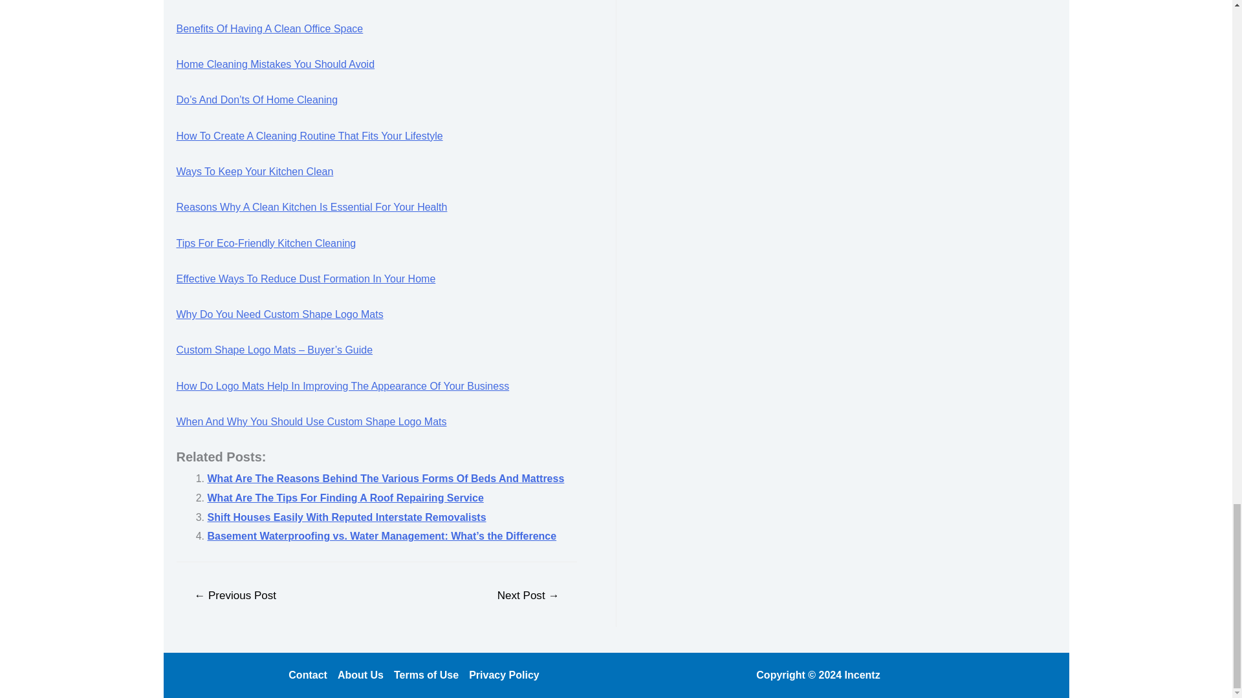  What do you see at coordinates (305, 279) in the screenshot?
I see `Effective Ways To Reduce Dust Formation In Your Home` at bounding box center [305, 279].